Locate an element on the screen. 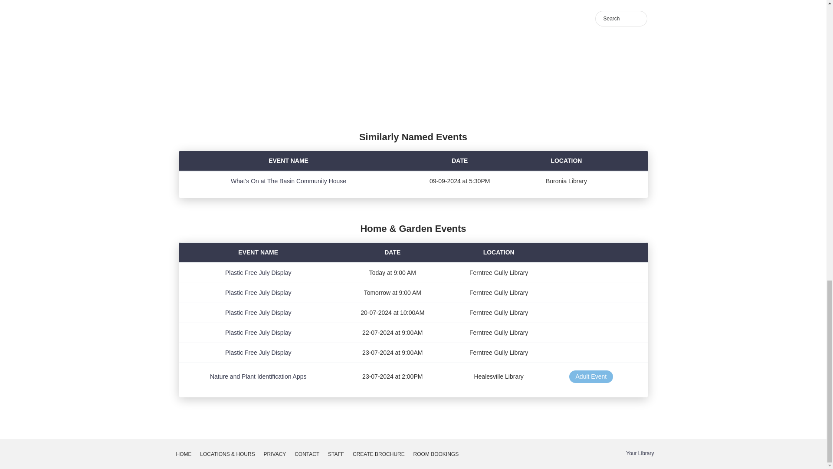 The width and height of the screenshot is (833, 469). Nature and Plant Identification Apps is located at coordinates (258, 376).